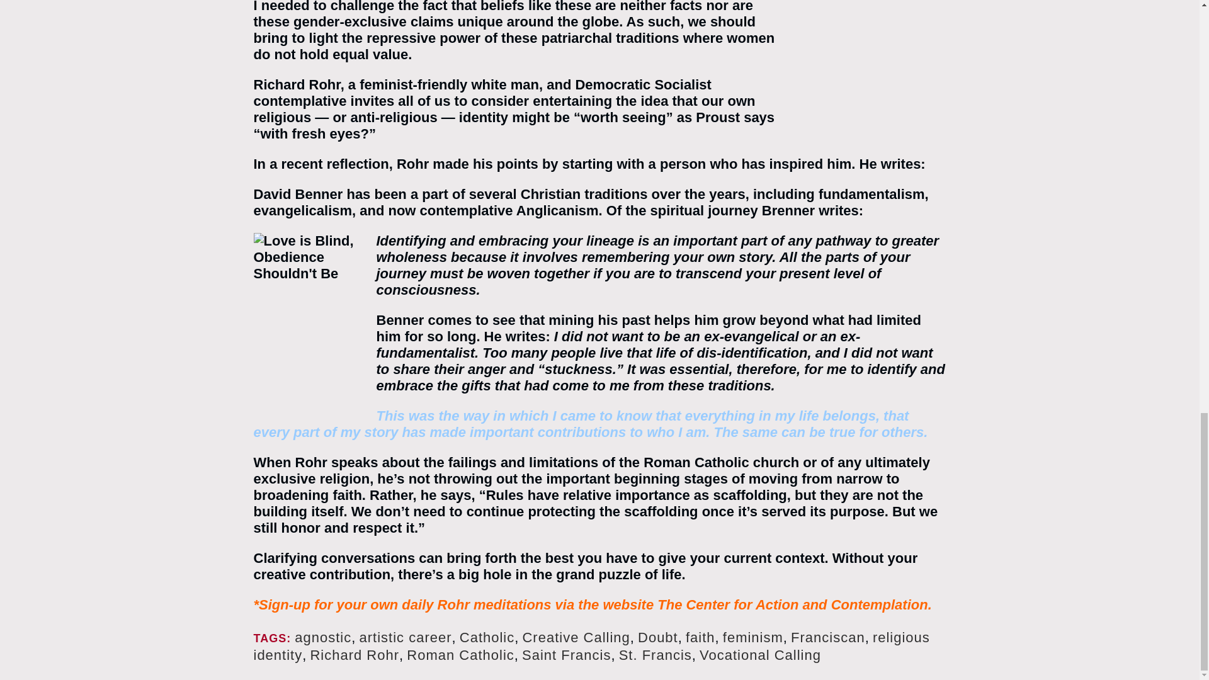 This screenshot has height=680, width=1209. I want to click on Doubt, so click(658, 637).